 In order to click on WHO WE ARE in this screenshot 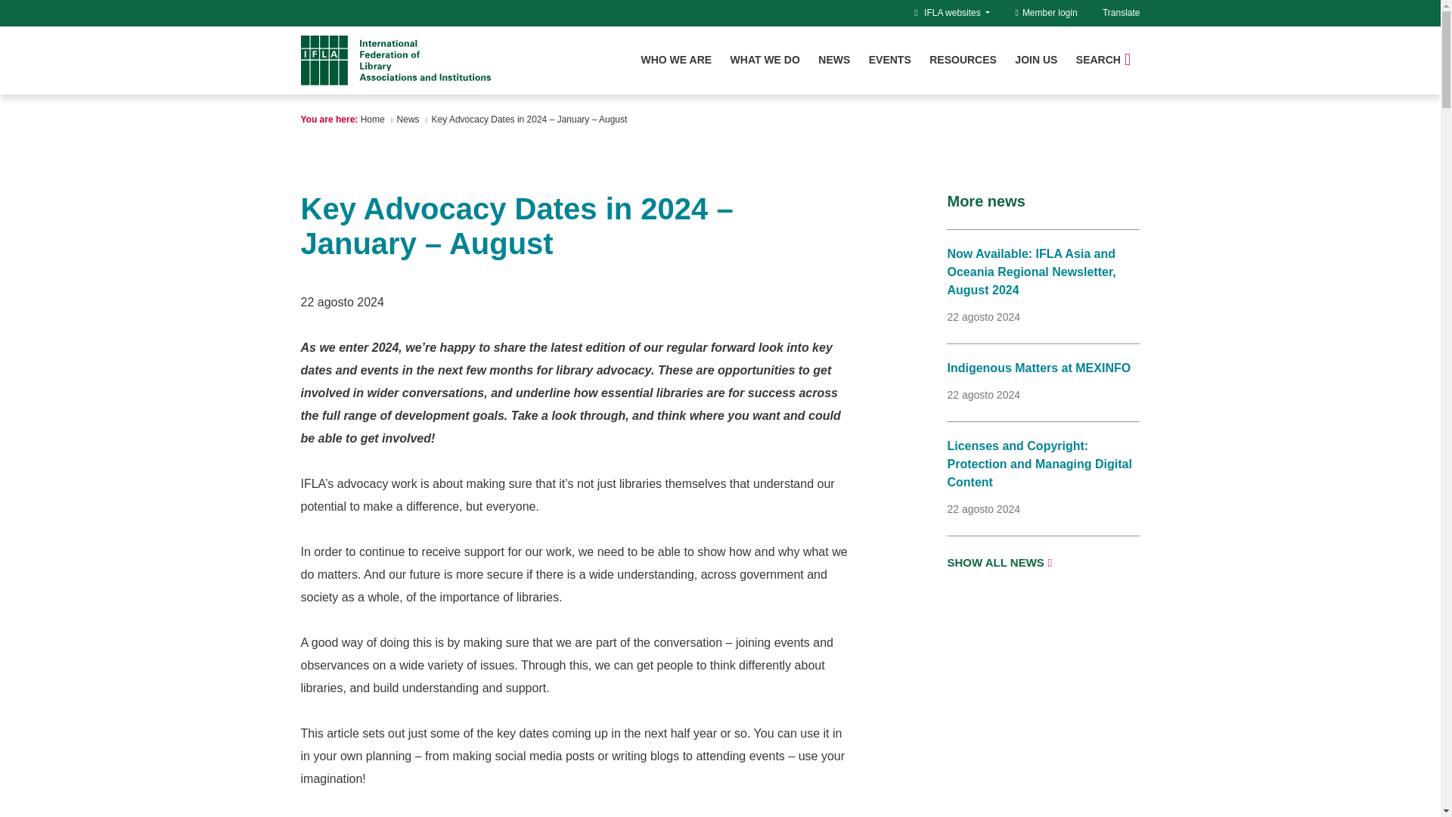, I will do `click(677, 60)`.